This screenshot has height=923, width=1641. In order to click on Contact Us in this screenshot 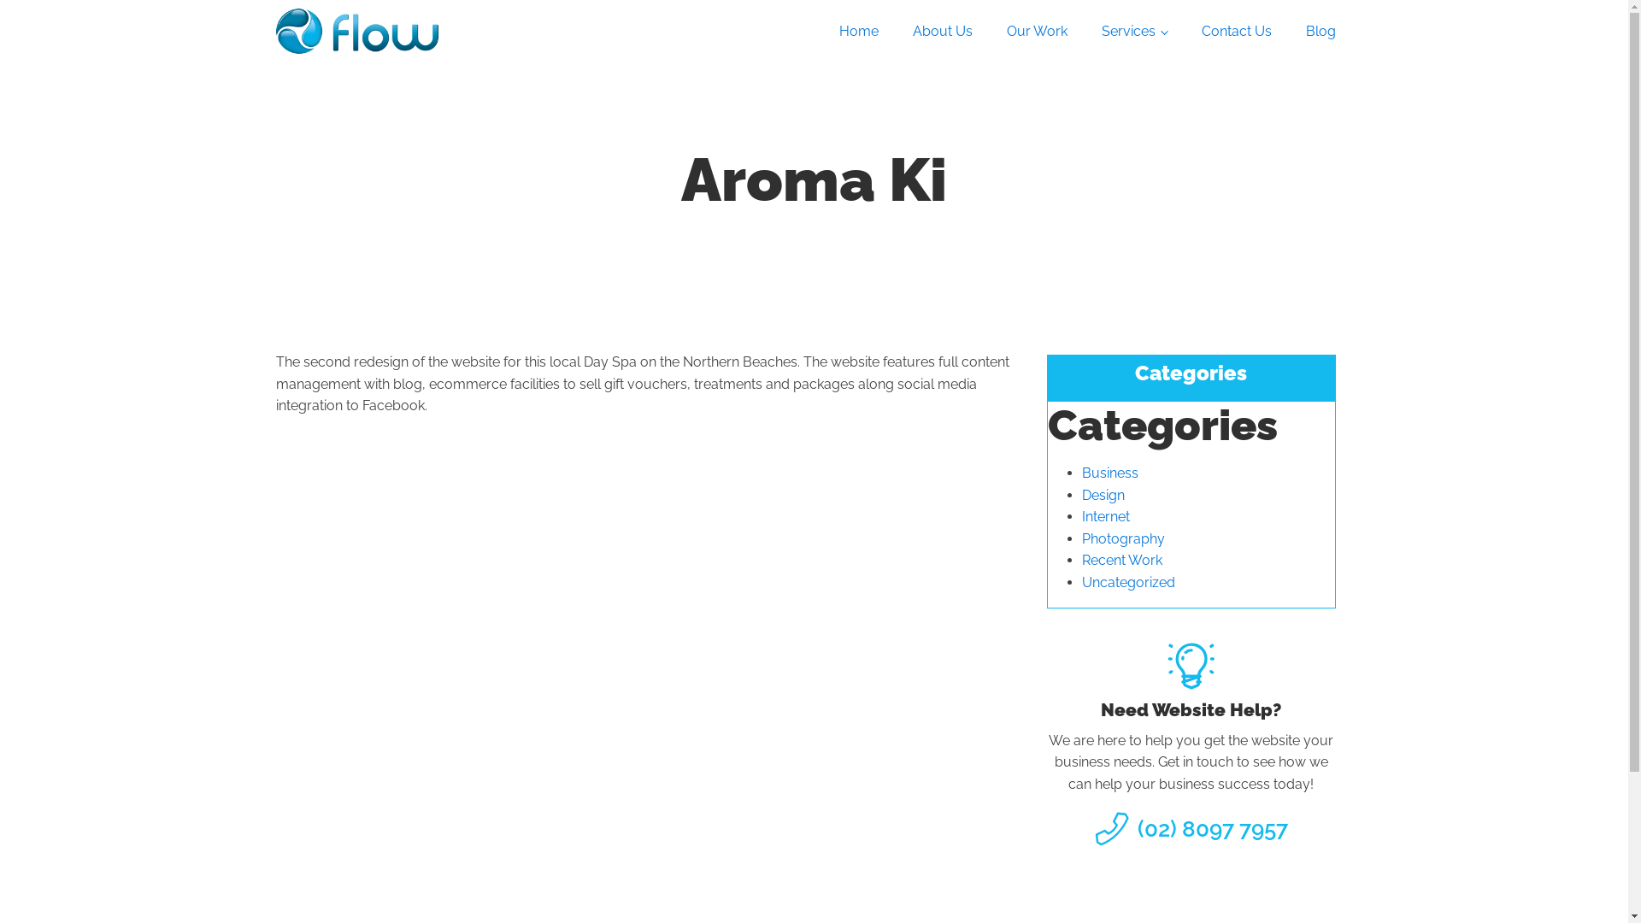, I will do `click(1237, 32)`.